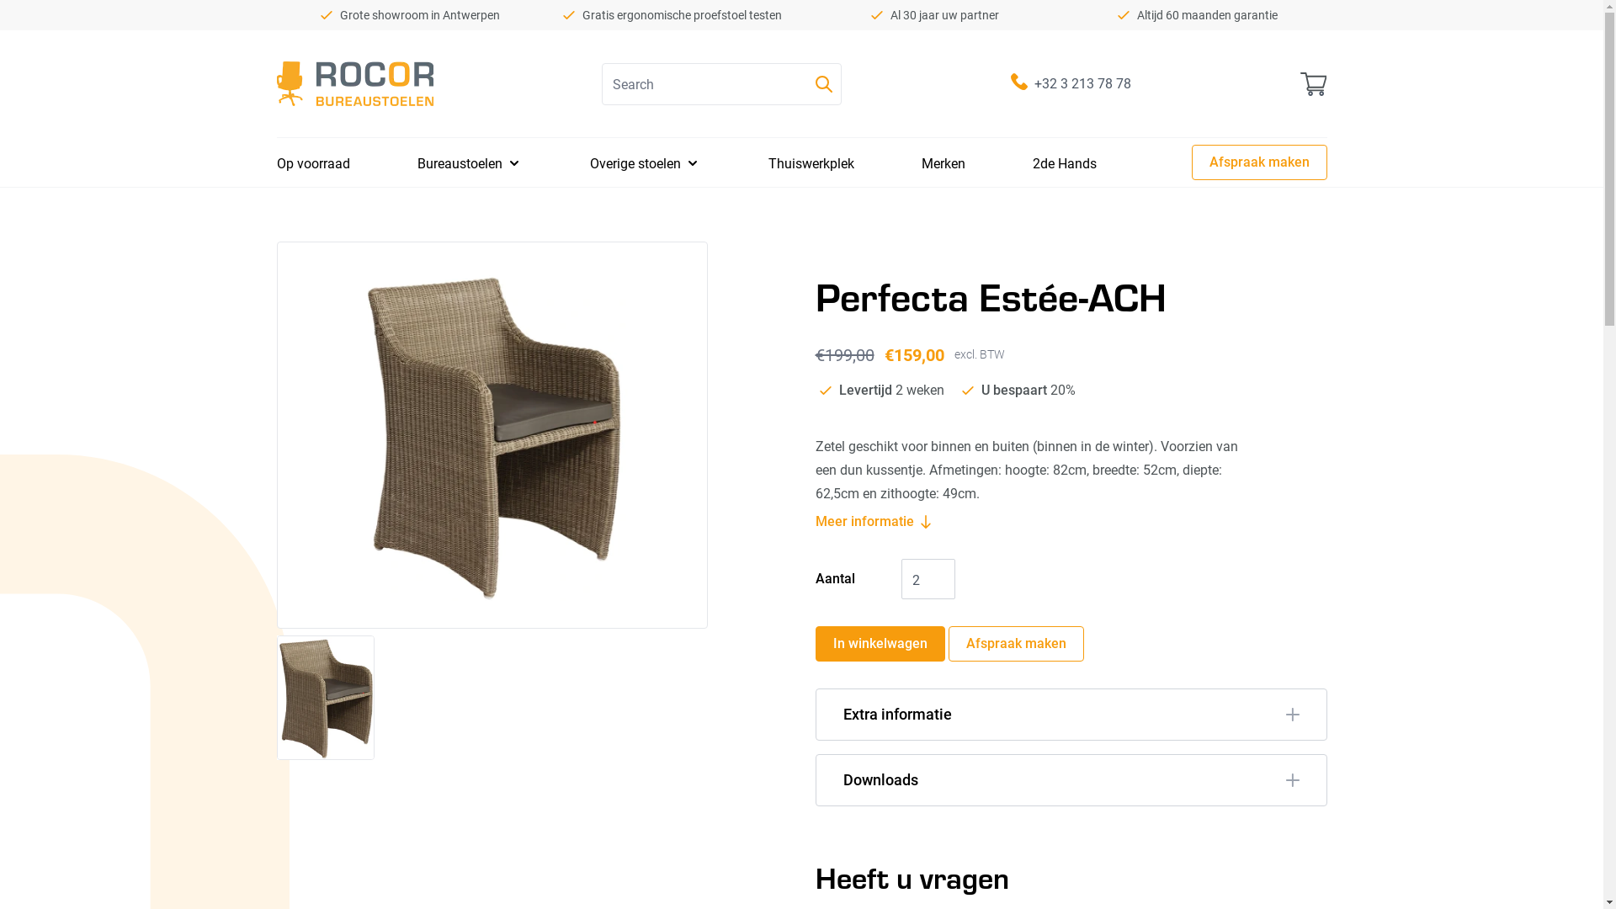 Image resolution: width=1616 pixels, height=909 pixels. What do you see at coordinates (460, 163) in the screenshot?
I see `Bureaustoelen` at bounding box center [460, 163].